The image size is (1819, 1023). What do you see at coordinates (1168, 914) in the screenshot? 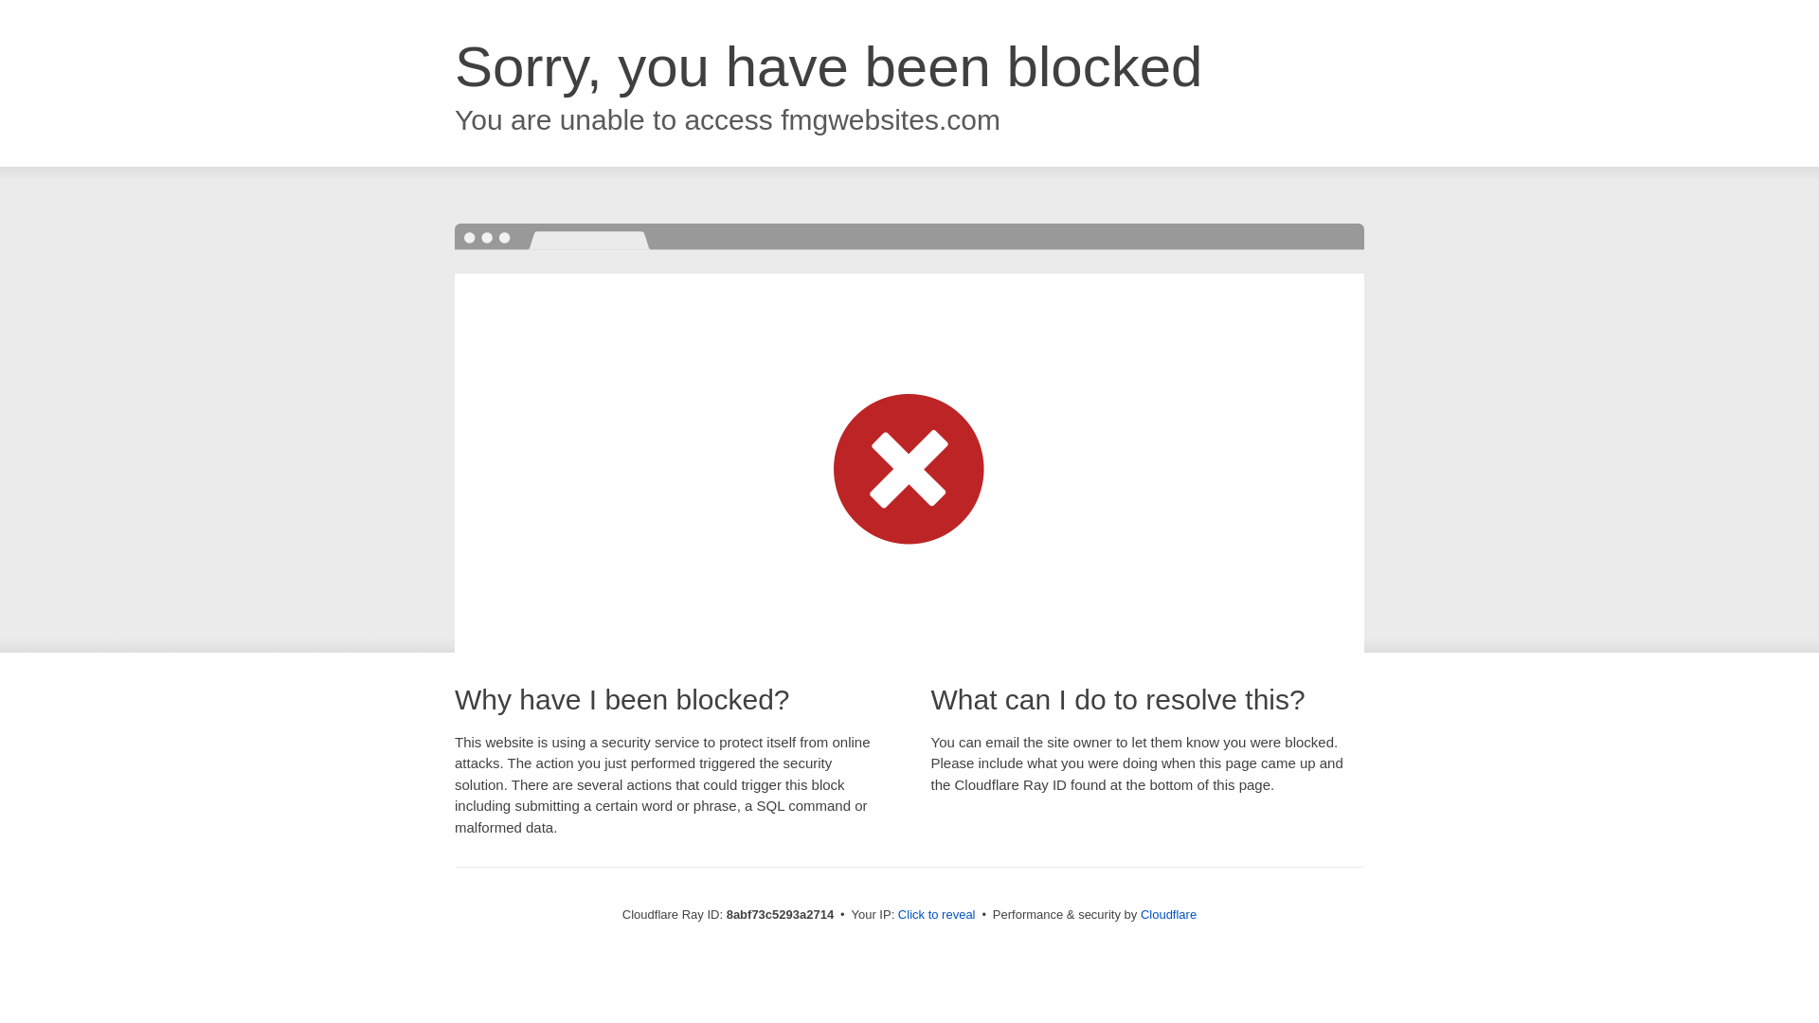
I see `Cloudflare` at bounding box center [1168, 914].